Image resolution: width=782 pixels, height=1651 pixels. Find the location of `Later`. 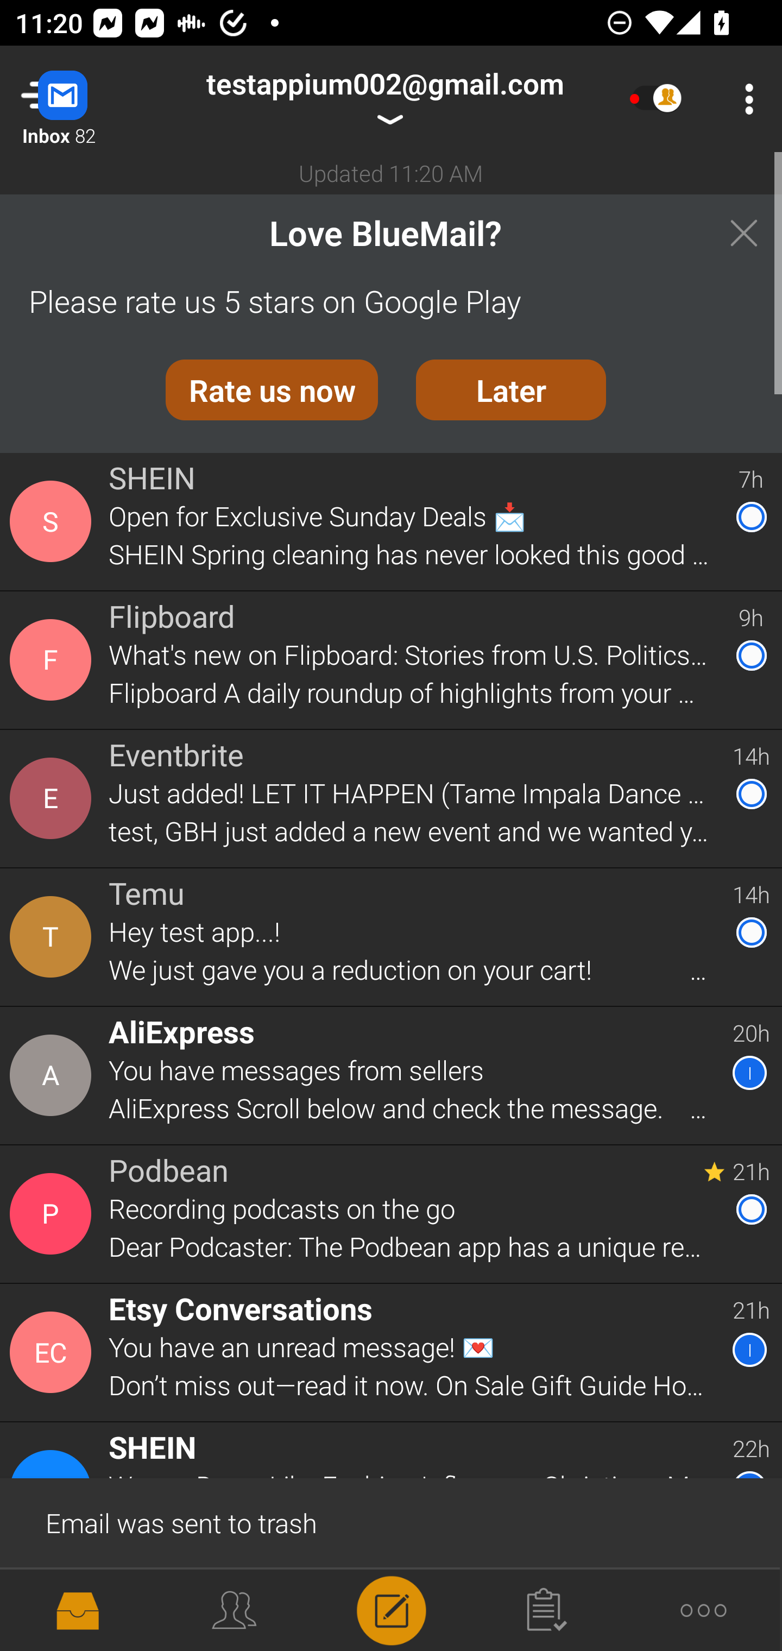

Later is located at coordinates (511, 390).